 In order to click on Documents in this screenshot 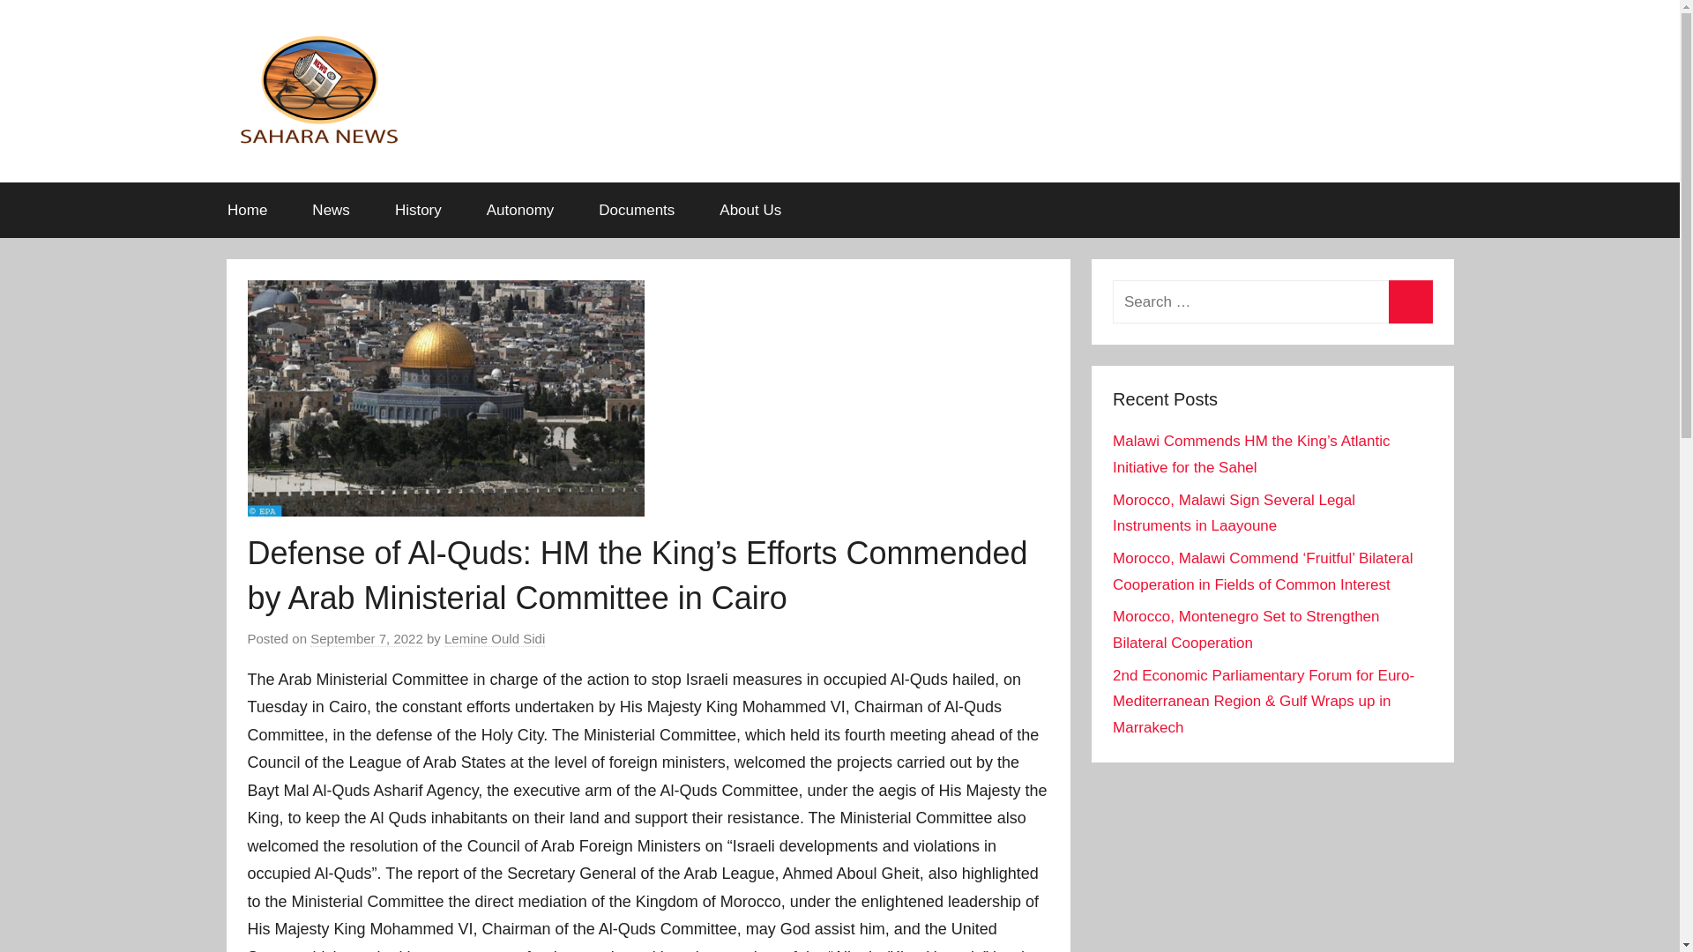, I will do `click(637, 210)`.